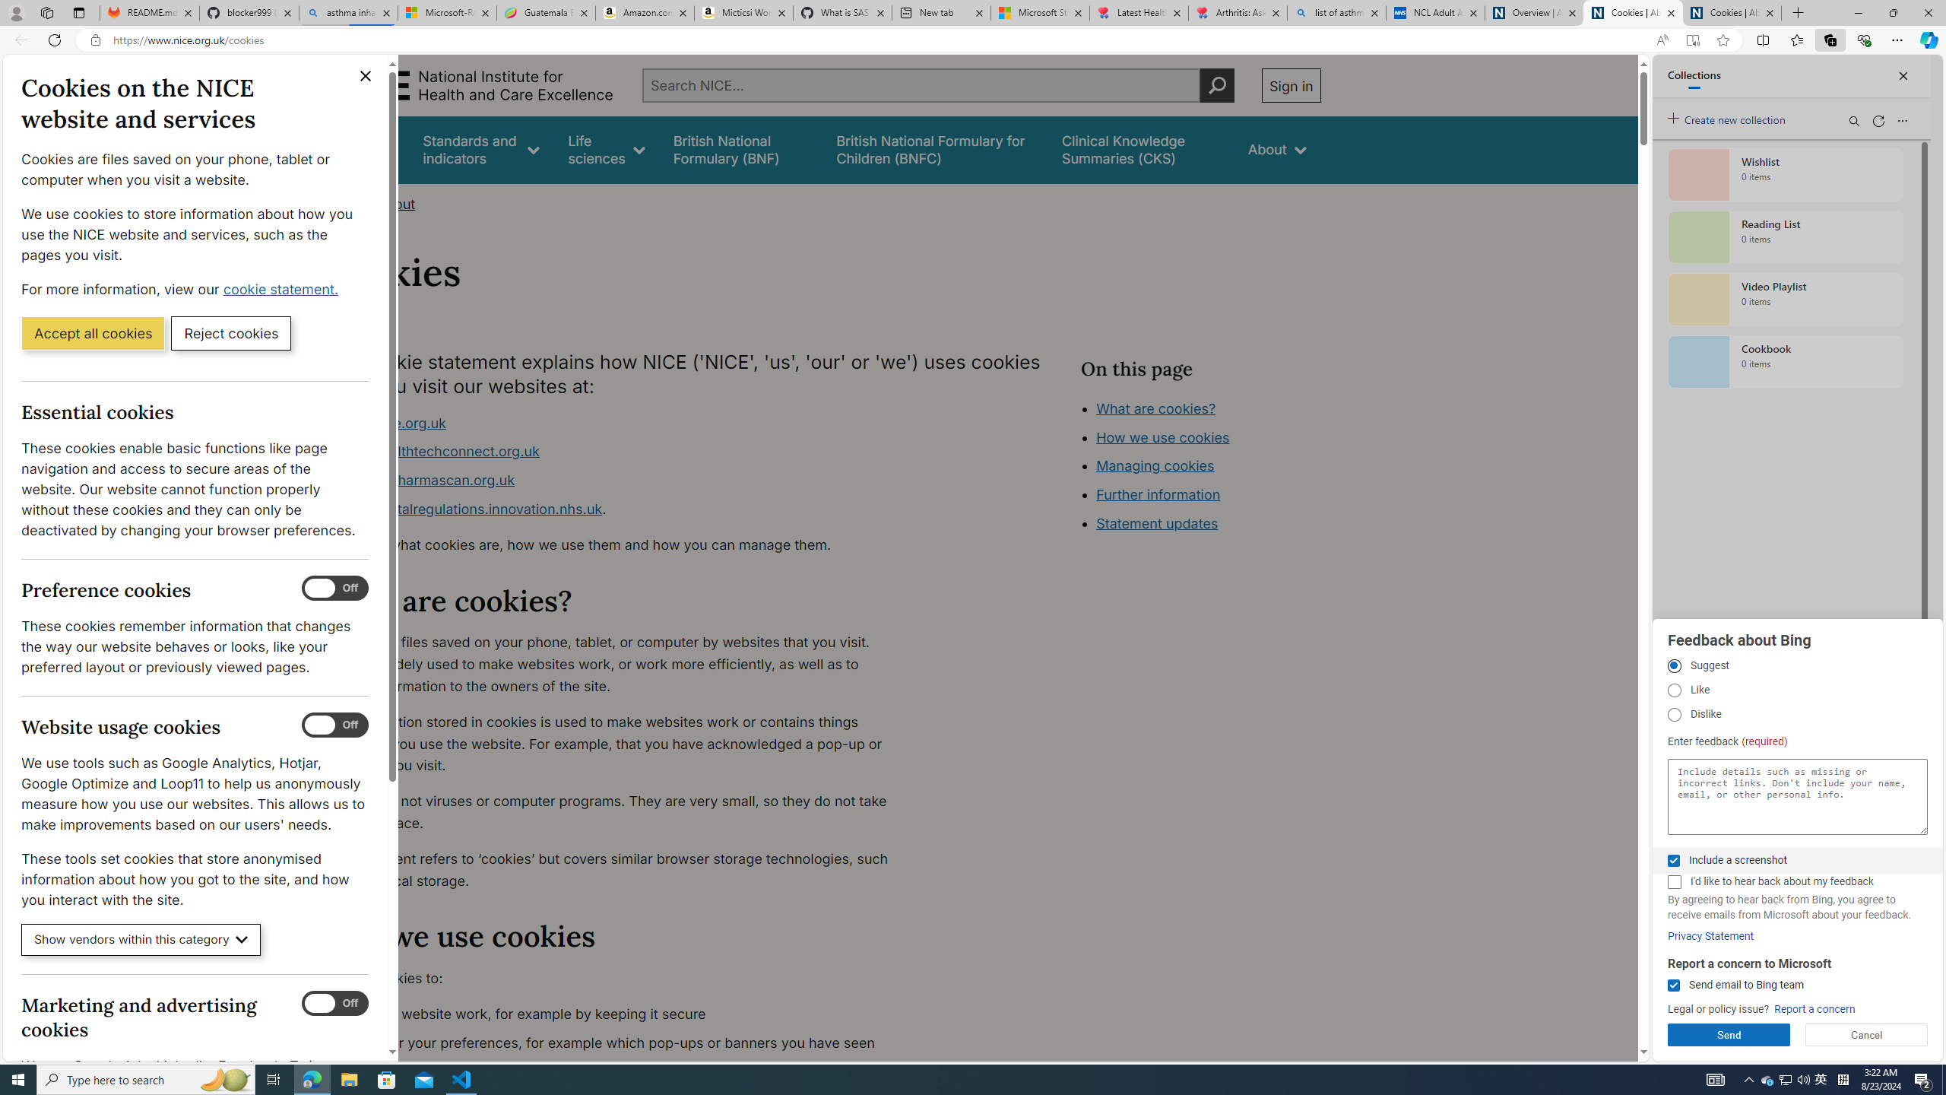 The width and height of the screenshot is (1946, 1095). Describe the element at coordinates (1200, 468) in the screenshot. I see `Class: in-page-nav__list` at that location.